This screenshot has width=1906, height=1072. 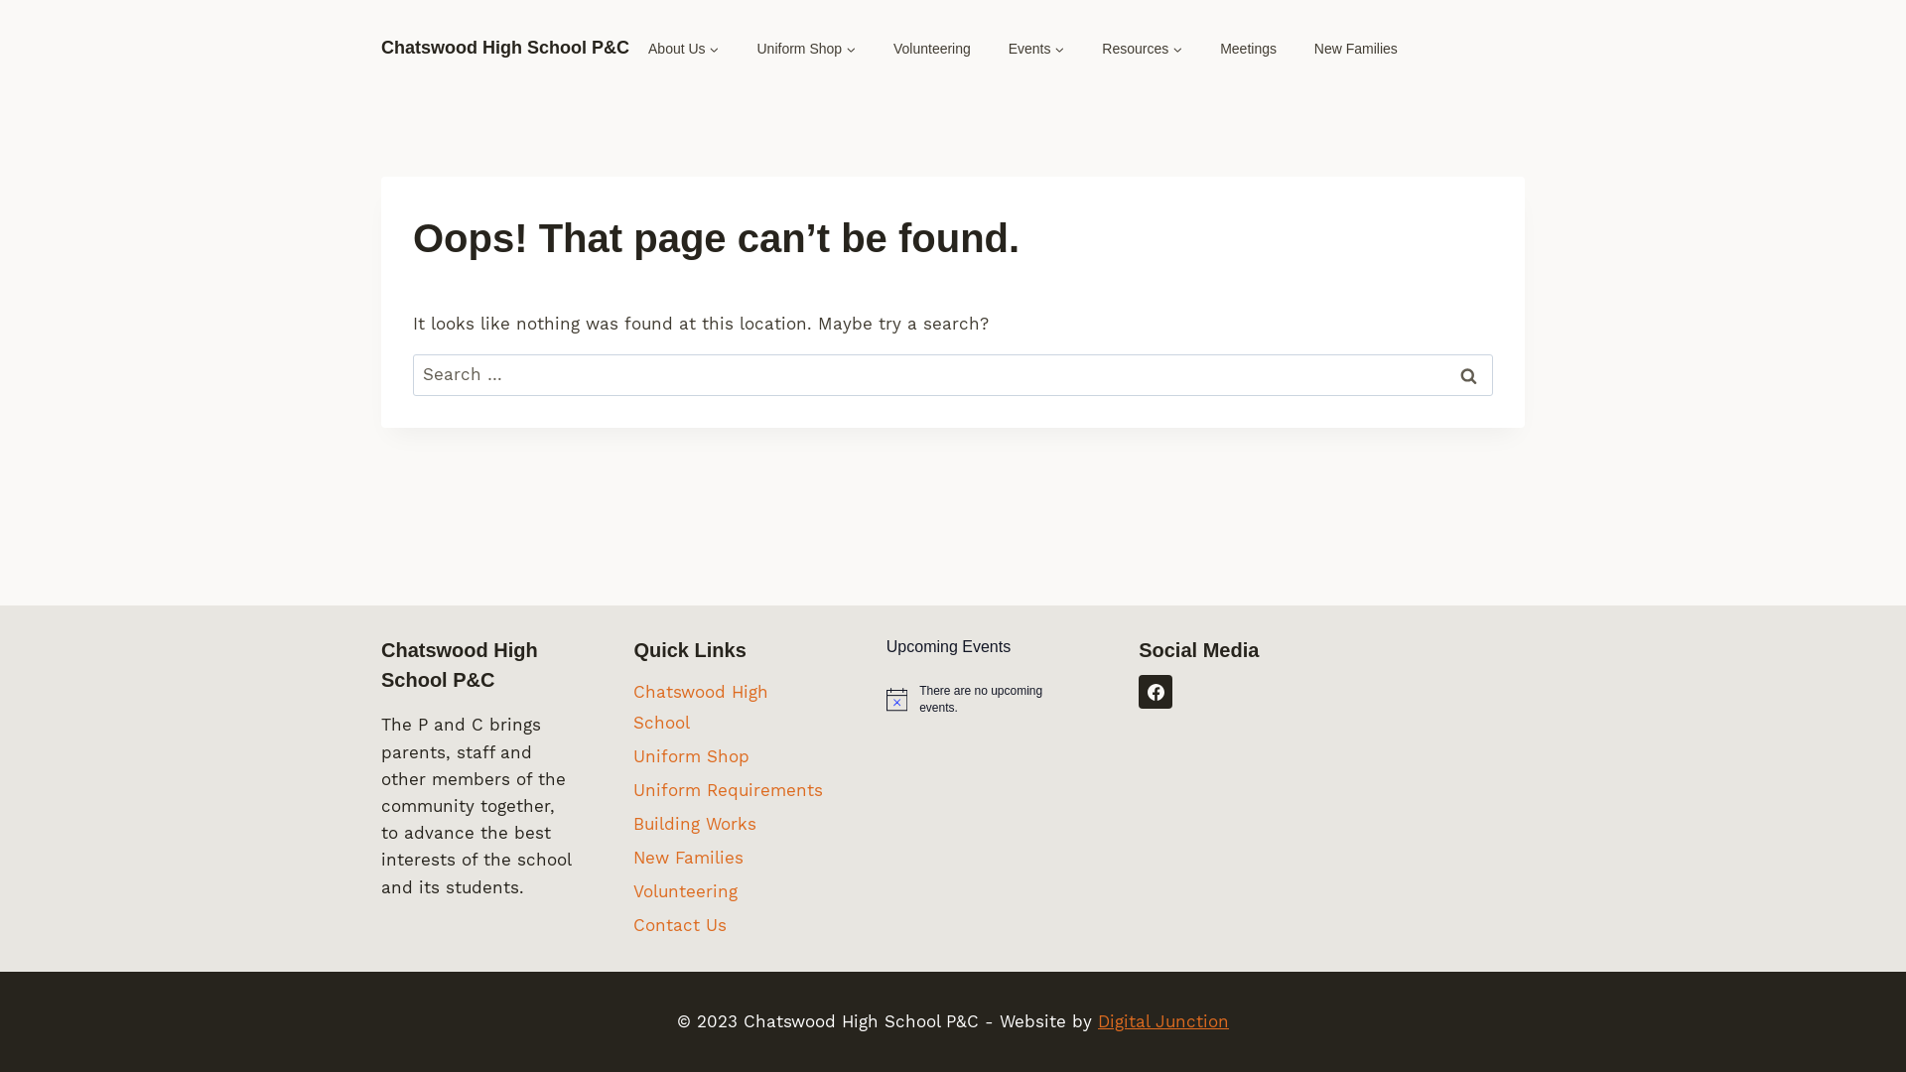 What do you see at coordinates (730, 790) in the screenshot?
I see `Uniform Requirements` at bounding box center [730, 790].